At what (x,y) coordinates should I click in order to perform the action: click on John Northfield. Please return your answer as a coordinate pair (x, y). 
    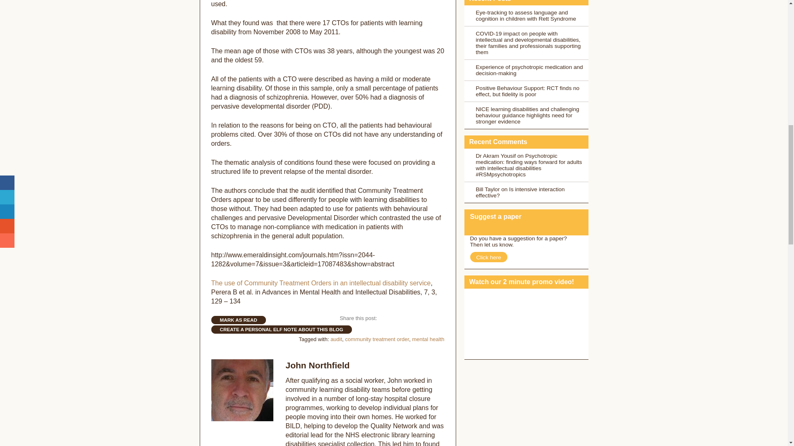
    Looking at the image, I should click on (317, 365).